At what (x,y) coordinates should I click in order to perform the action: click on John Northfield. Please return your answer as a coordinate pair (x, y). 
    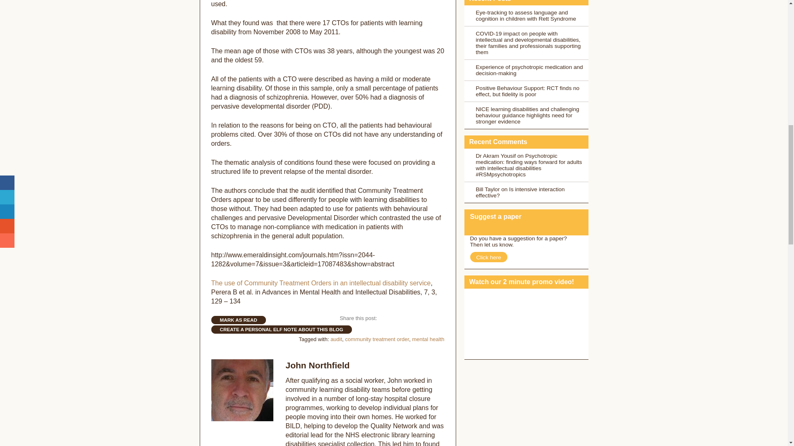
    Looking at the image, I should click on (317, 365).